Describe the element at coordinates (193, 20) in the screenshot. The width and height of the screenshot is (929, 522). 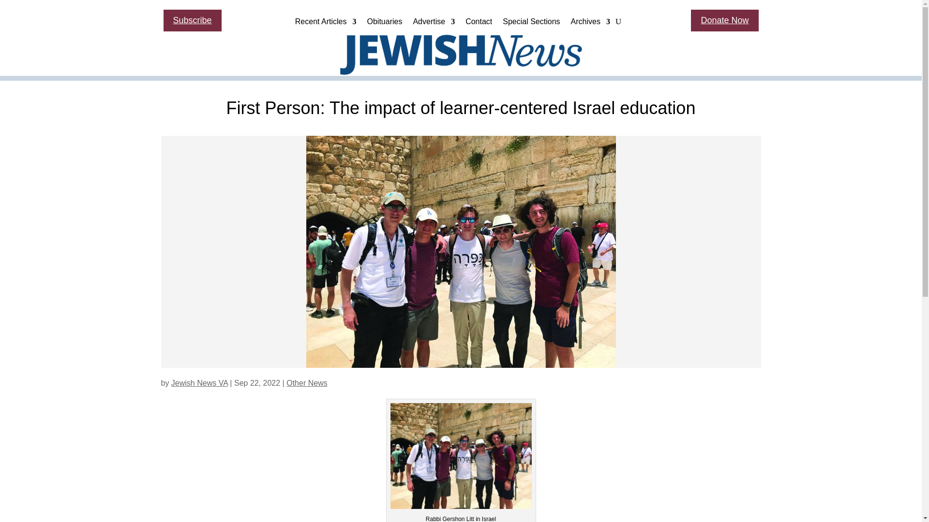
I see `Subscribe` at that location.